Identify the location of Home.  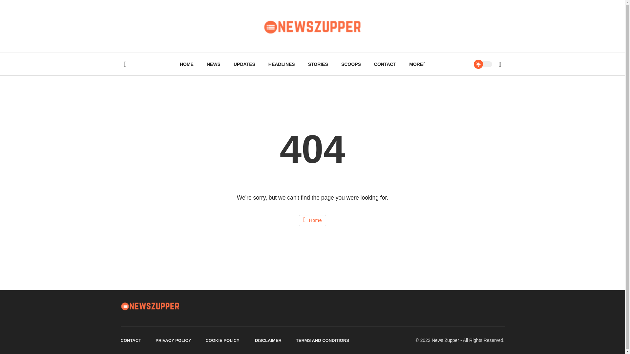
(312, 220).